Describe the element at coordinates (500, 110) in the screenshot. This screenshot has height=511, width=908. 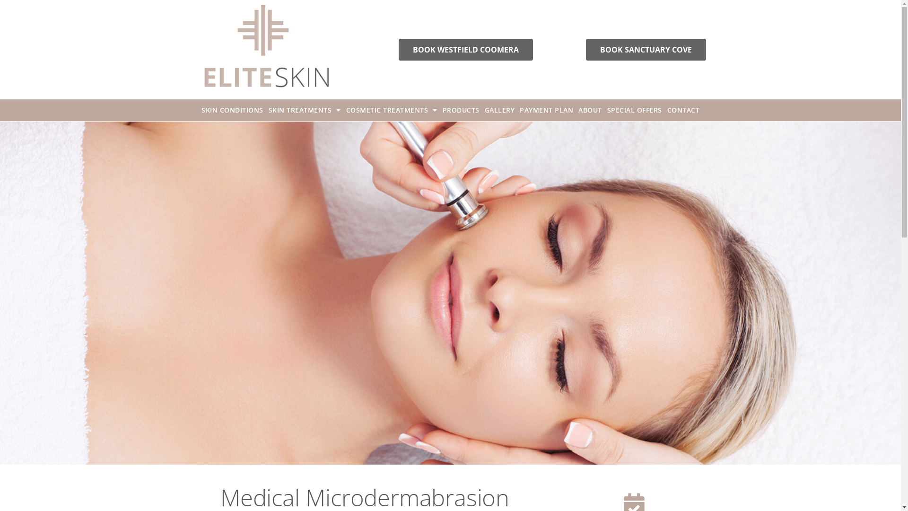
I see `GALLERY` at that location.